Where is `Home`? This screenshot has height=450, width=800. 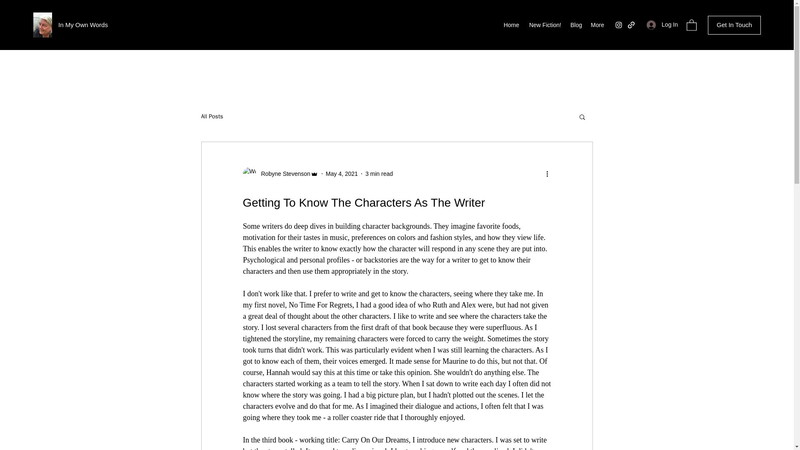 Home is located at coordinates (511, 25).